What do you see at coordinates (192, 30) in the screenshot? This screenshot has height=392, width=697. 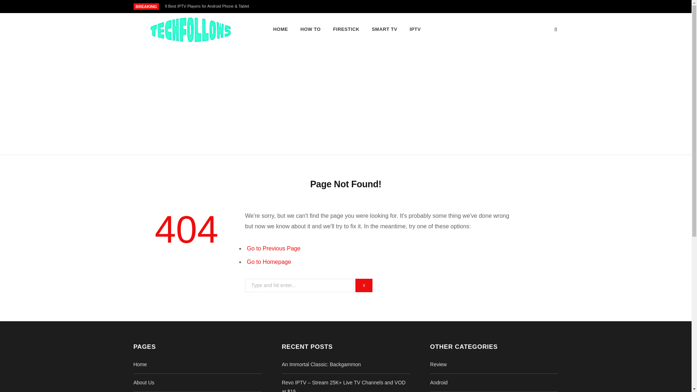 I see `Tech Follows` at bounding box center [192, 30].